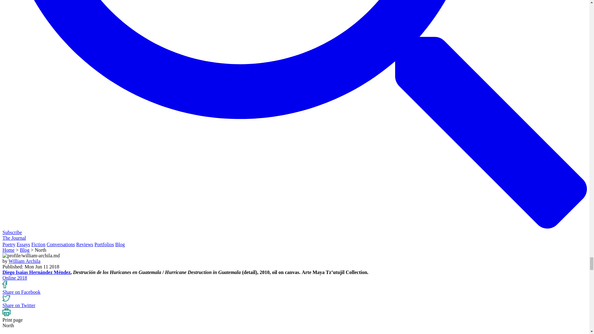 Image resolution: width=594 pixels, height=334 pixels. I want to click on Blog, so click(120, 244).